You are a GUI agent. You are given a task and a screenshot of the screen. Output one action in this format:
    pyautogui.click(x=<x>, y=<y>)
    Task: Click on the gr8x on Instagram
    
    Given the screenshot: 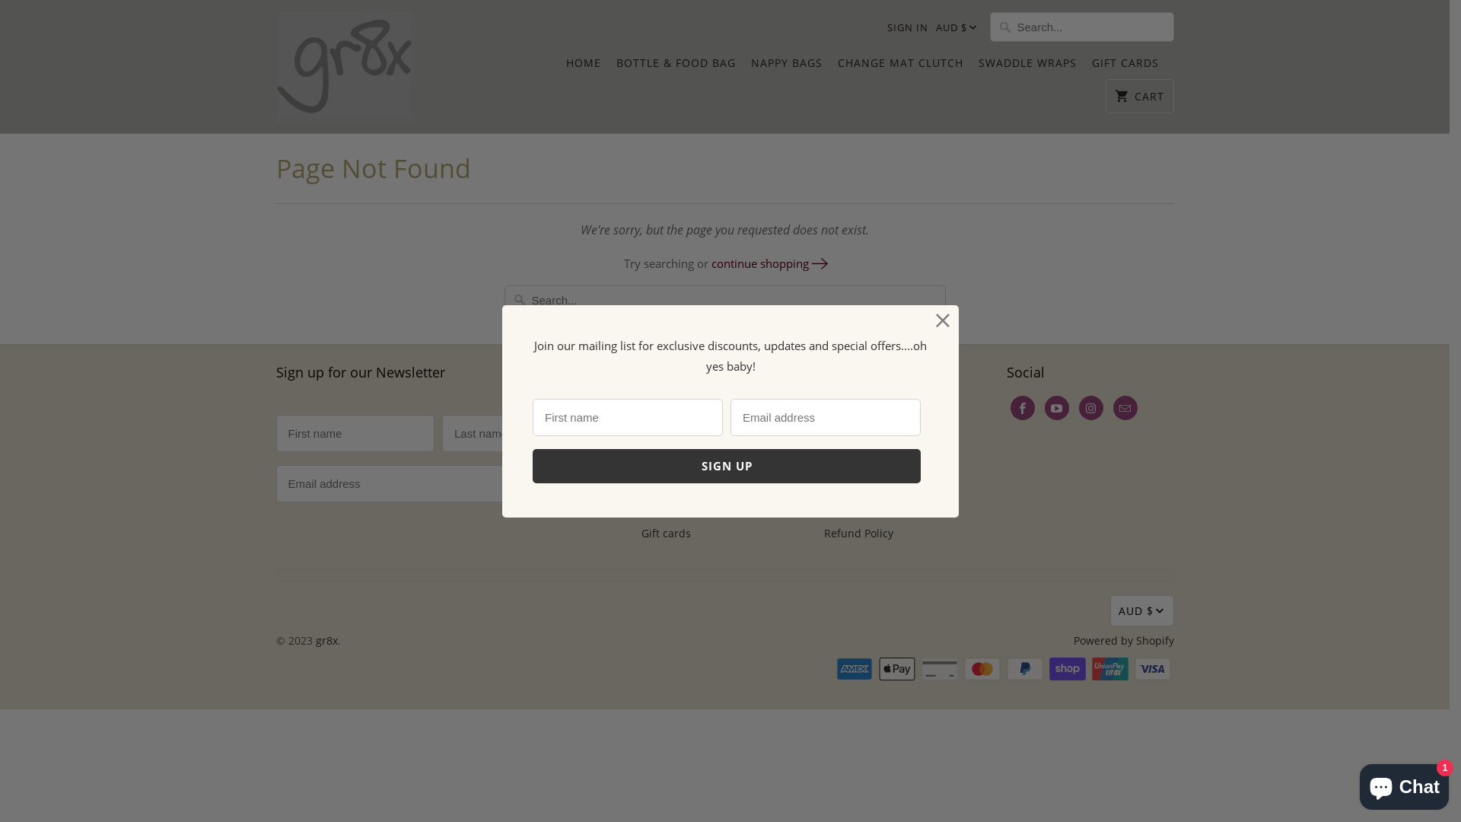 What is the action you would take?
    pyautogui.click(x=1091, y=408)
    